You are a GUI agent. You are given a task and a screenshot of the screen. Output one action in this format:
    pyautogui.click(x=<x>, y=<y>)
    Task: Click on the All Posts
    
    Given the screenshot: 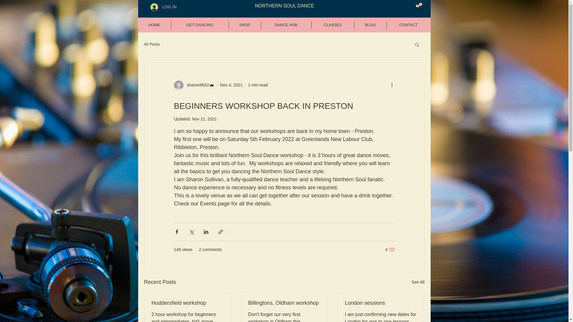 What is the action you would take?
    pyautogui.click(x=152, y=44)
    